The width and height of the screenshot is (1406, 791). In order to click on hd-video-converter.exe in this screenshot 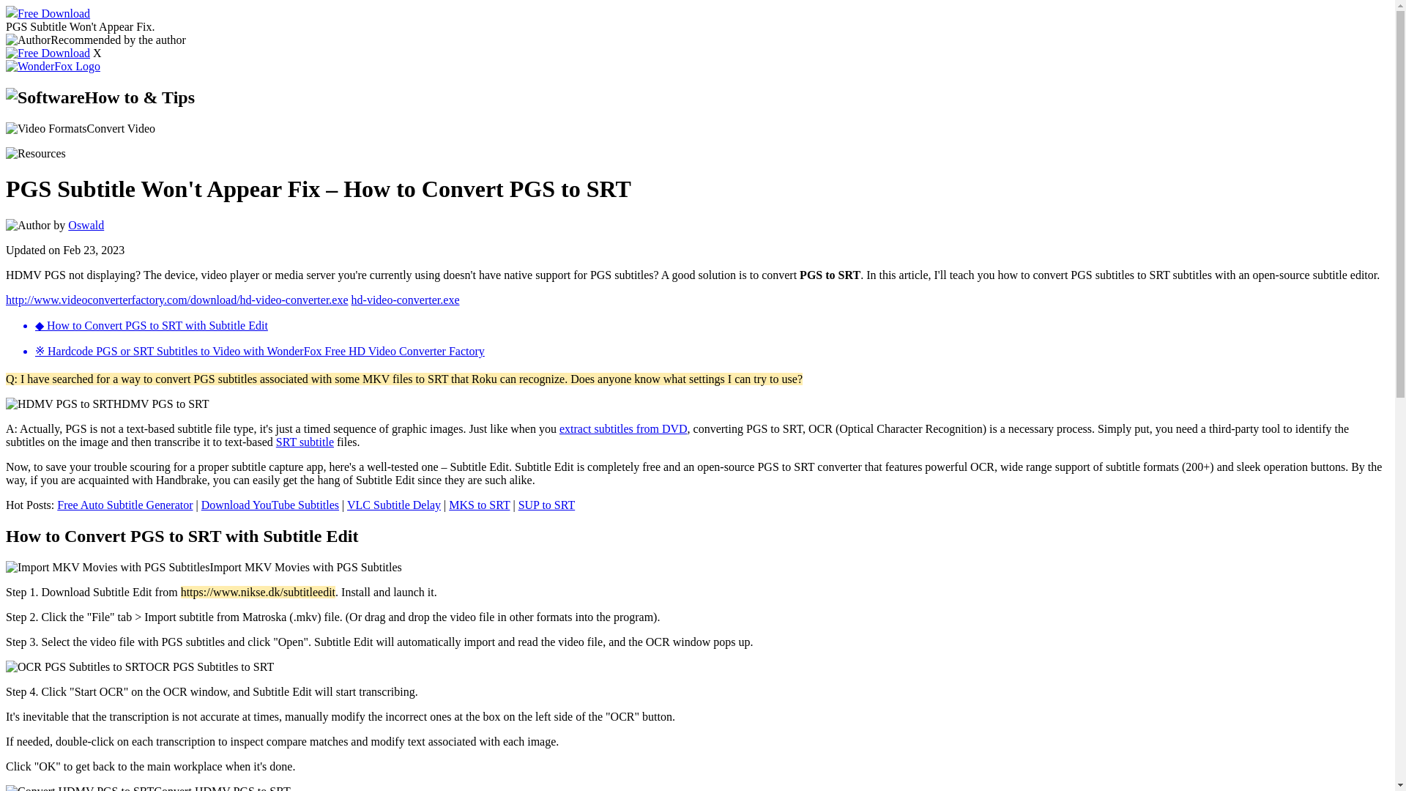, I will do `click(406, 299)`.